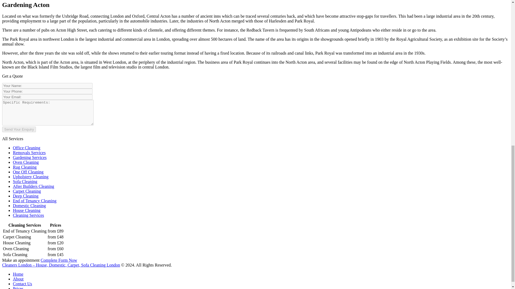 This screenshot has height=289, width=515. What do you see at coordinates (19, 129) in the screenshot?
I see `Send Your Enquiry` at bounding box center [19, 129].